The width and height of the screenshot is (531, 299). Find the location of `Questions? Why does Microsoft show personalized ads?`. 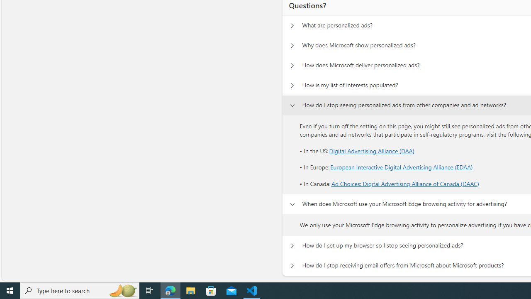

Questions? Why does Microsoft show personalized ads? is located at coordinates (292, 46).